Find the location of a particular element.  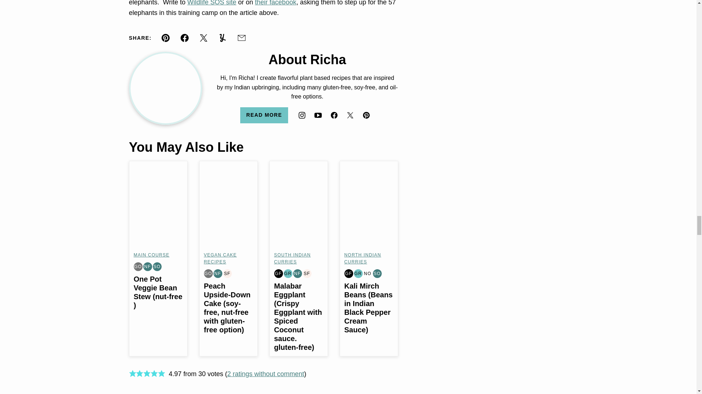

Grain Free is located at coordinates (288, 274).